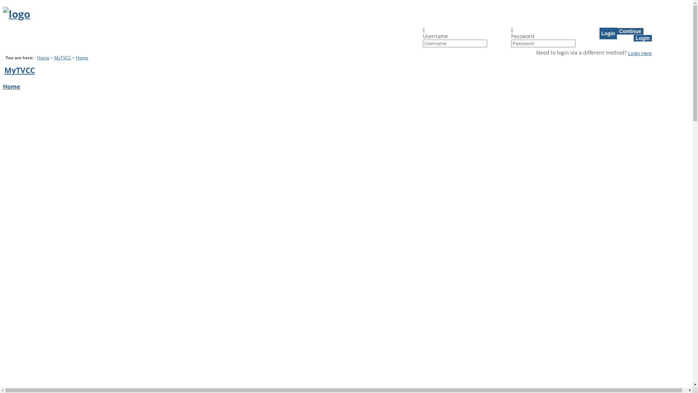  What do you see at coordinates (608, 33) in the screenshot?
I see `Login` at bounding box center [608, 33].